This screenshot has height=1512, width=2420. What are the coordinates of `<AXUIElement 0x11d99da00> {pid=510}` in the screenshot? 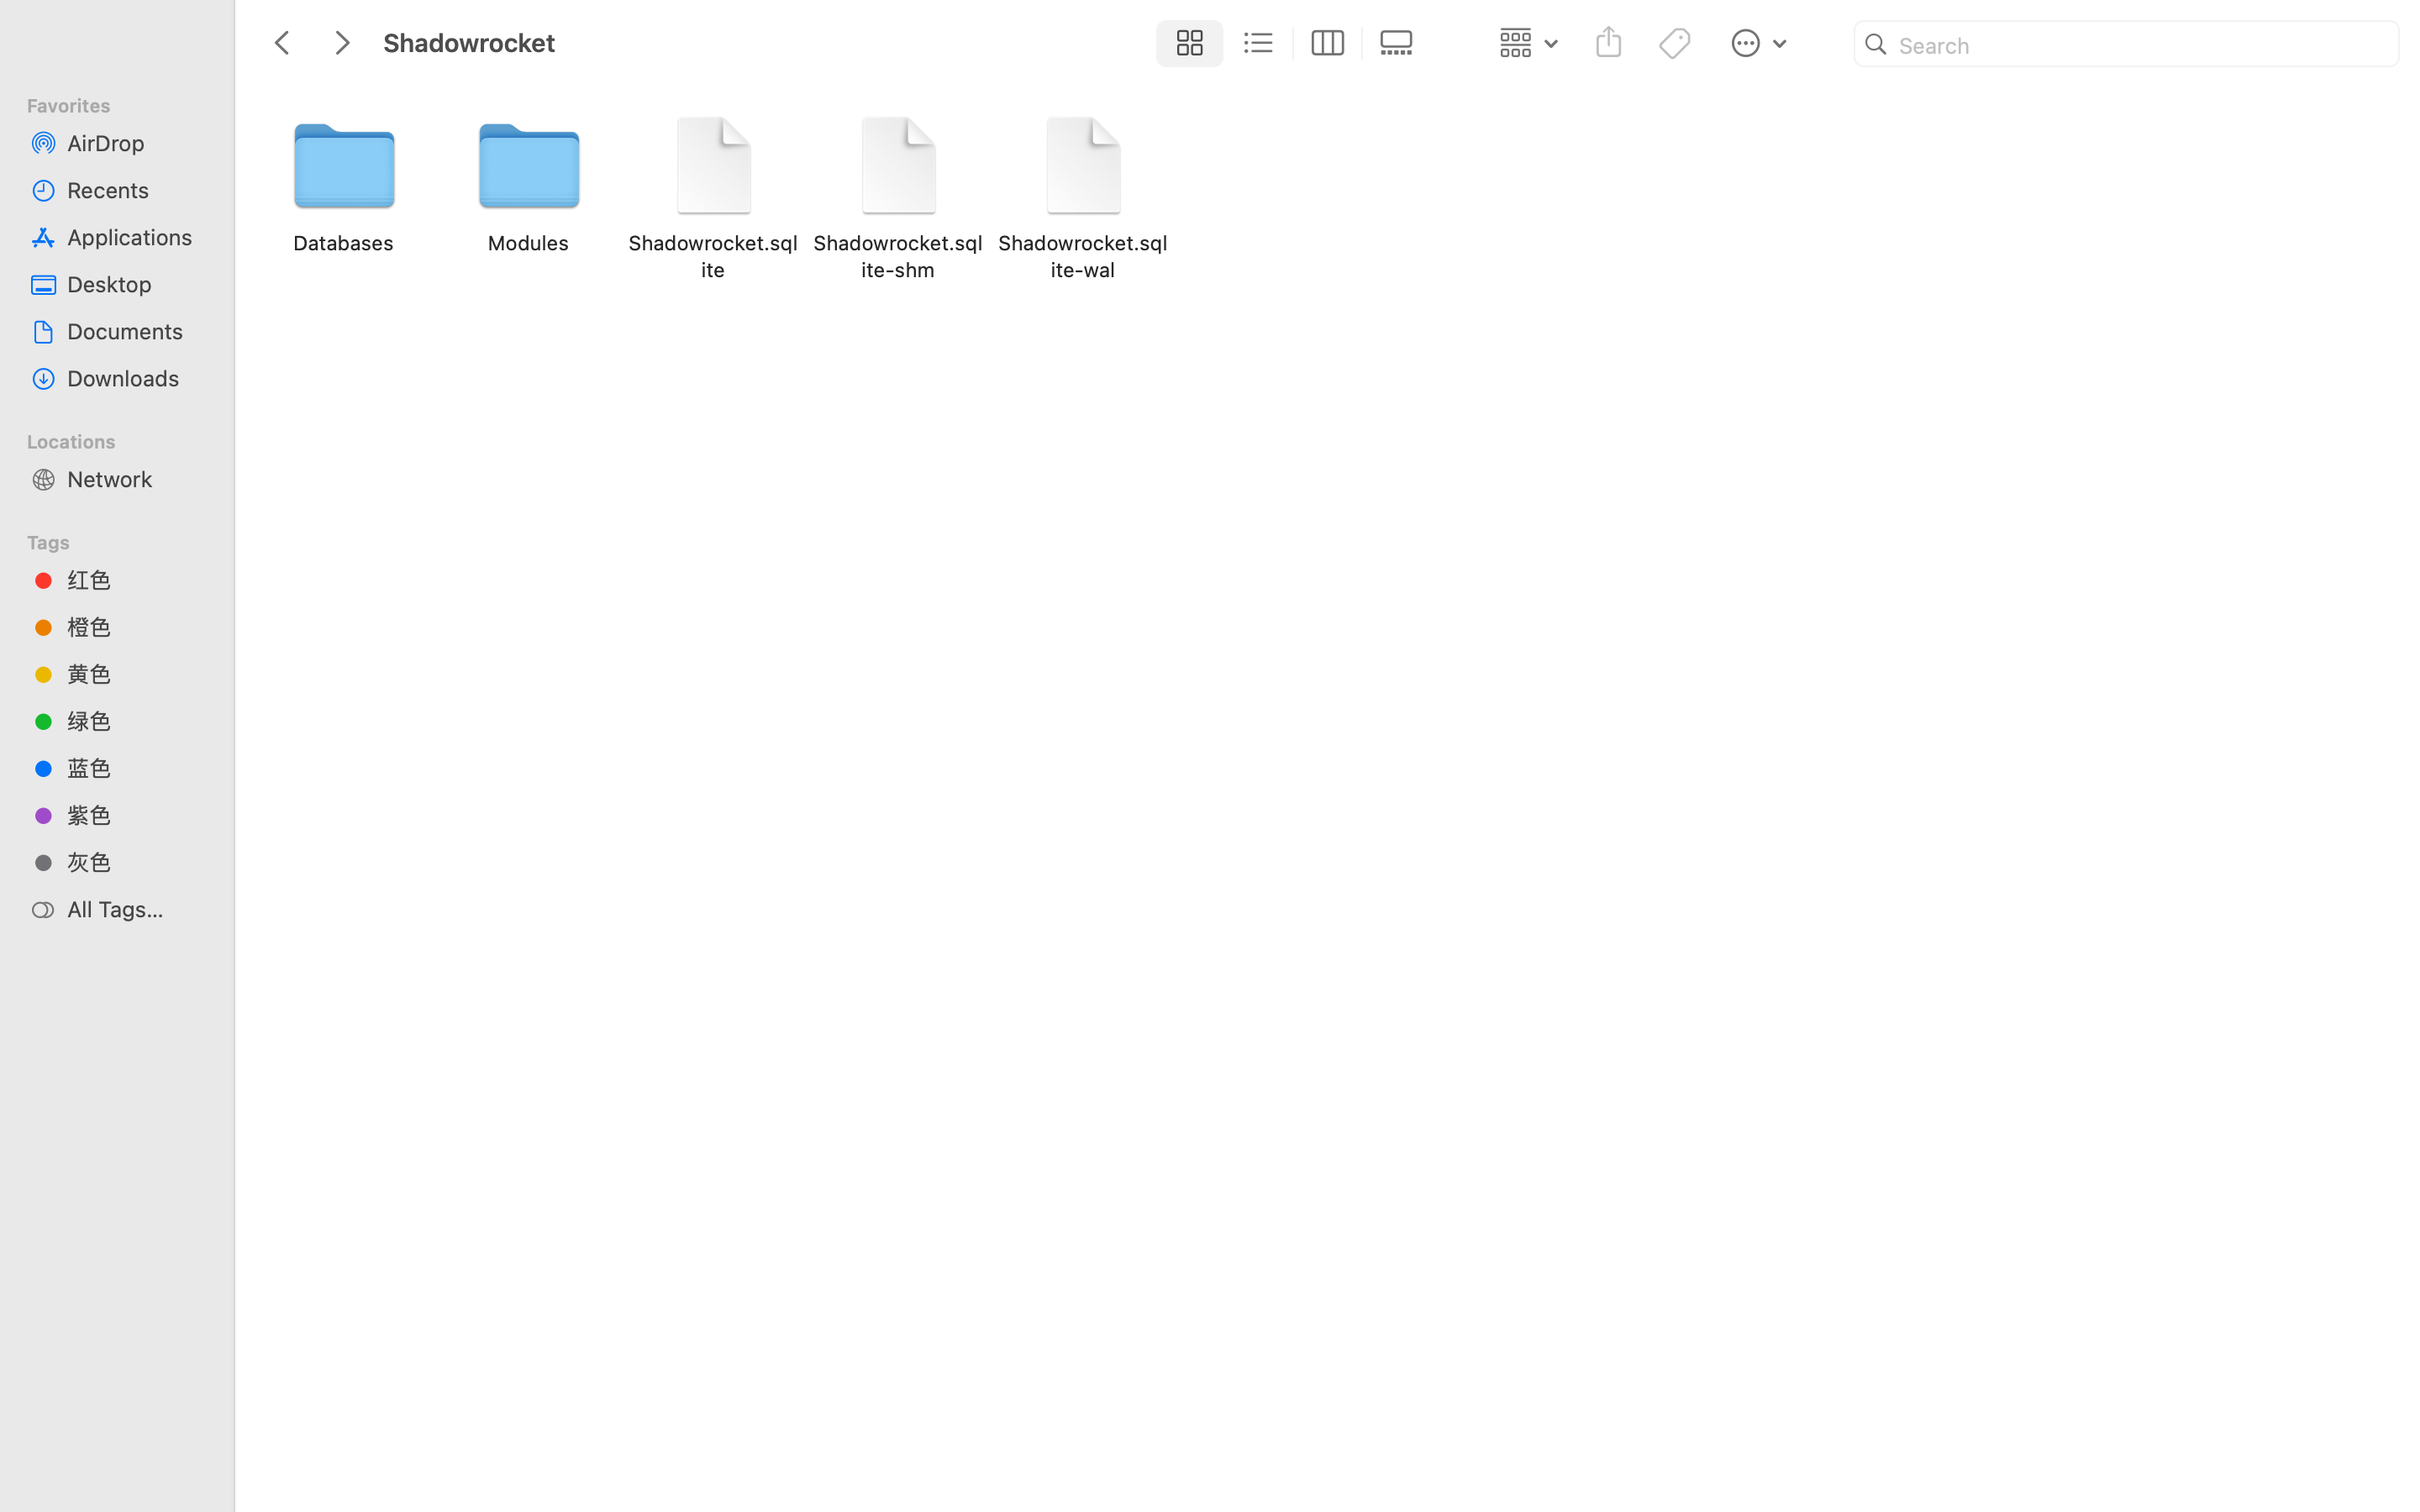 It's located at (1293, 44).